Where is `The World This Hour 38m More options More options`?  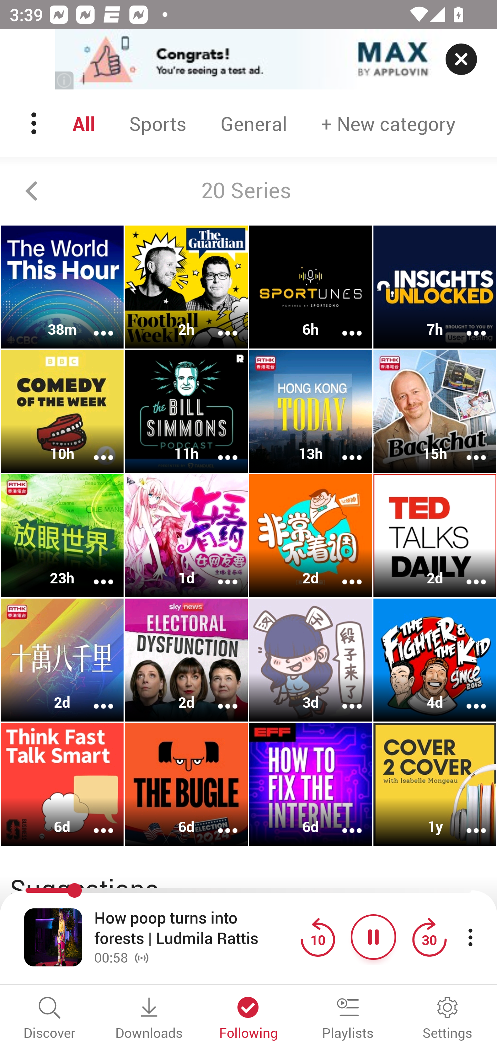
The World This Hour 38m More options More options is located at coordinates (62, 287).